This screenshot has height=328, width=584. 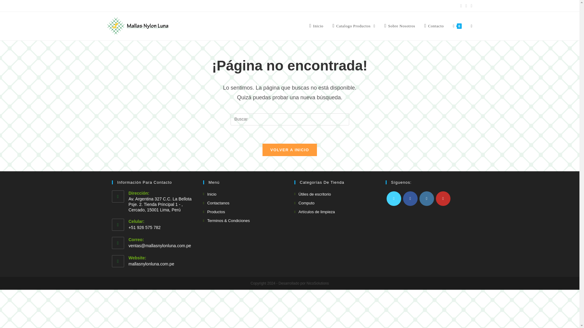 I want to click on Sobre Nosotros, so click(x=400, y=26).